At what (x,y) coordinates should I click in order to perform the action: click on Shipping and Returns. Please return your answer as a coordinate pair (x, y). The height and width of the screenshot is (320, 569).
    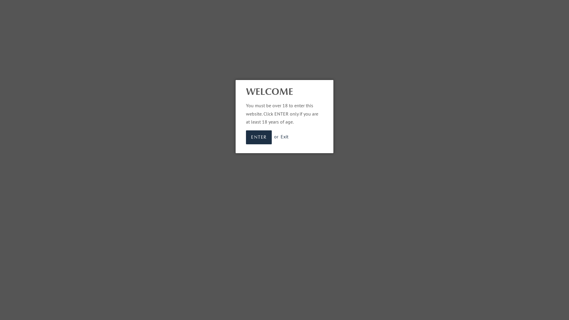
    Looking at the image, I should click on (114, 160).